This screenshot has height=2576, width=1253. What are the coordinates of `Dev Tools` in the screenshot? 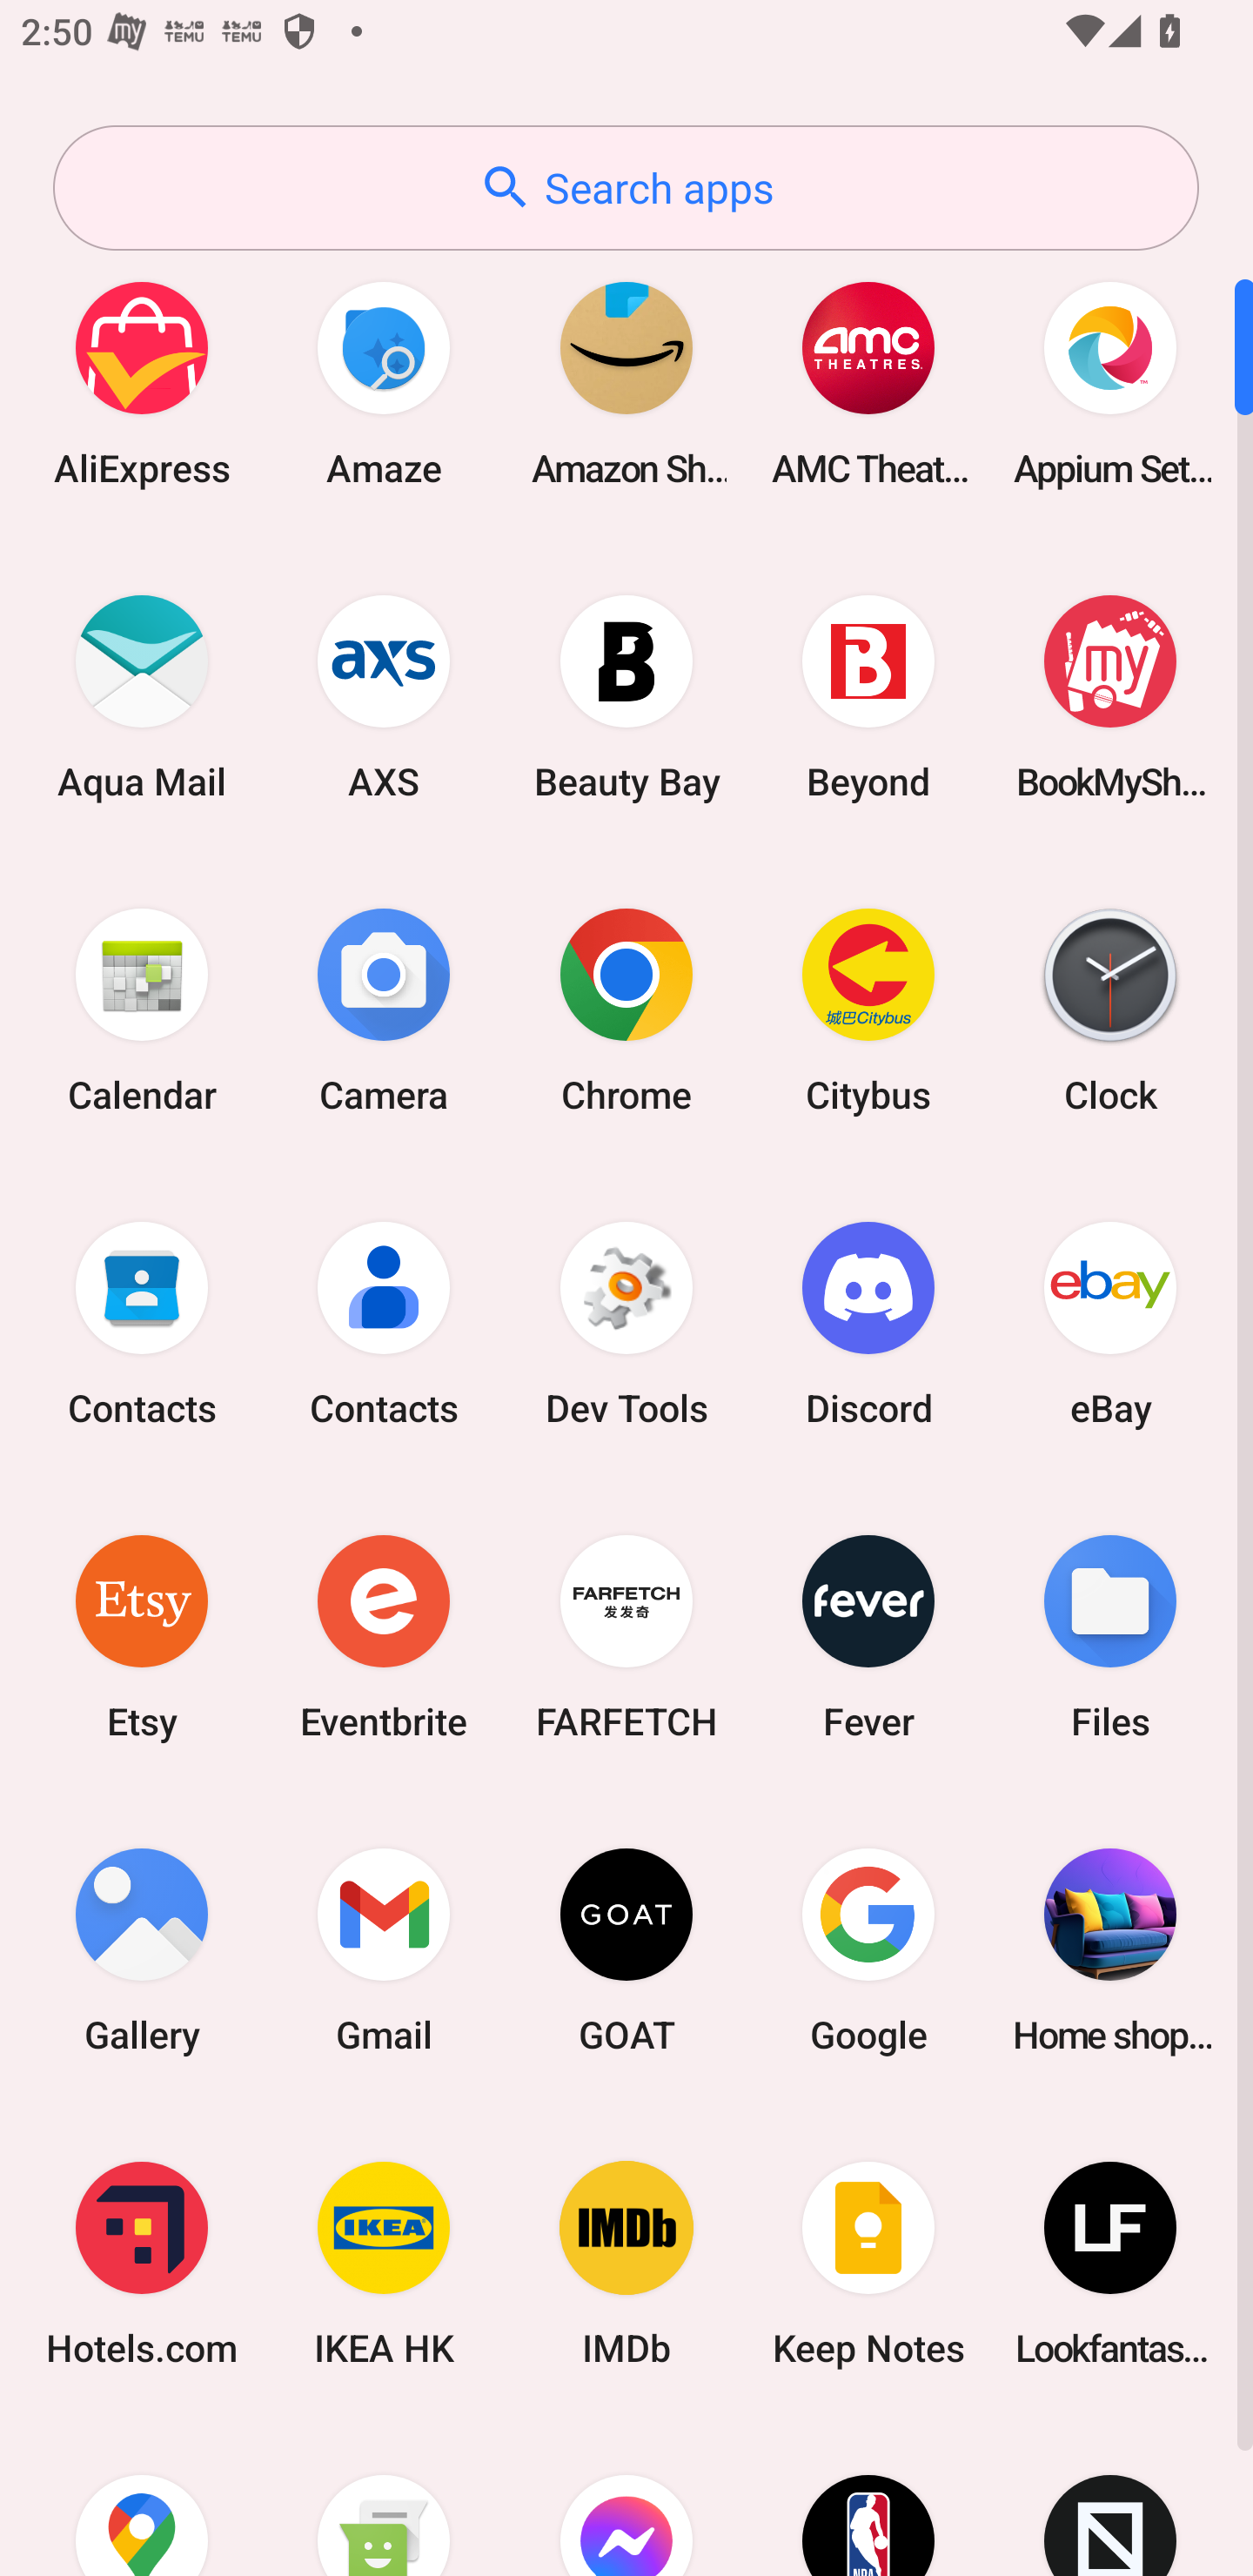 It's located at (626, 1323).